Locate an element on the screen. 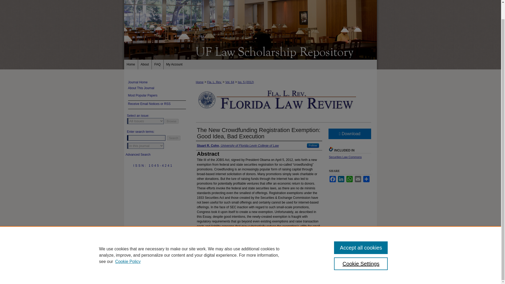 The height and width of the screenshot is (284, 505). Follow is located at coordinates (313, 145).